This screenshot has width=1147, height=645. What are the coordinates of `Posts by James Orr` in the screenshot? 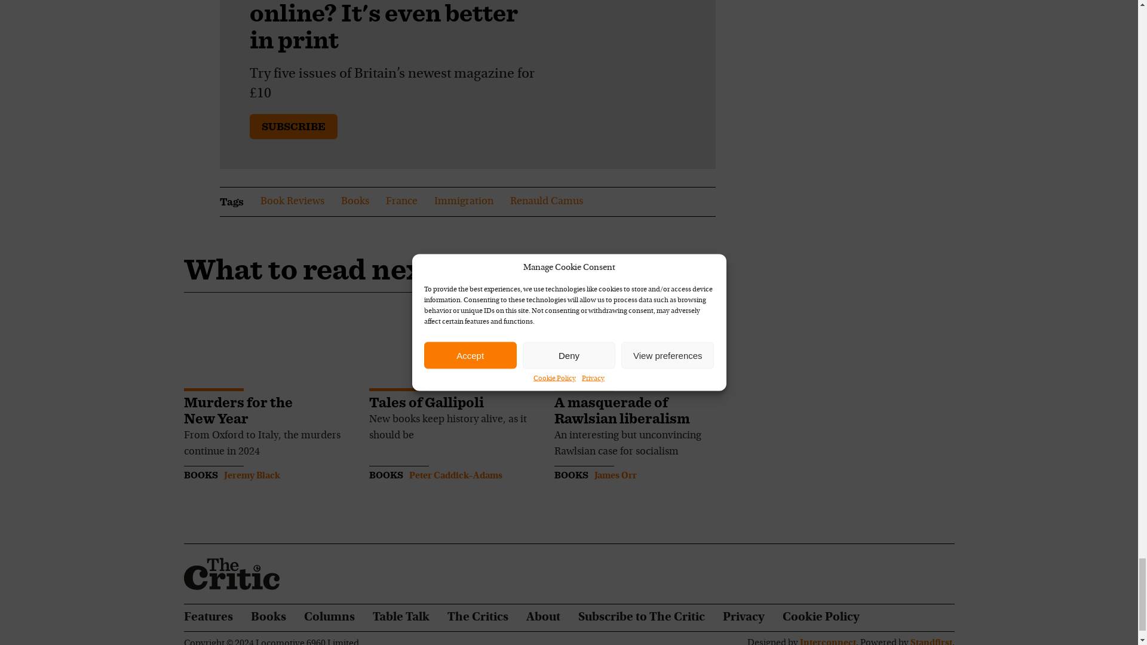 It's located at (615, 475).